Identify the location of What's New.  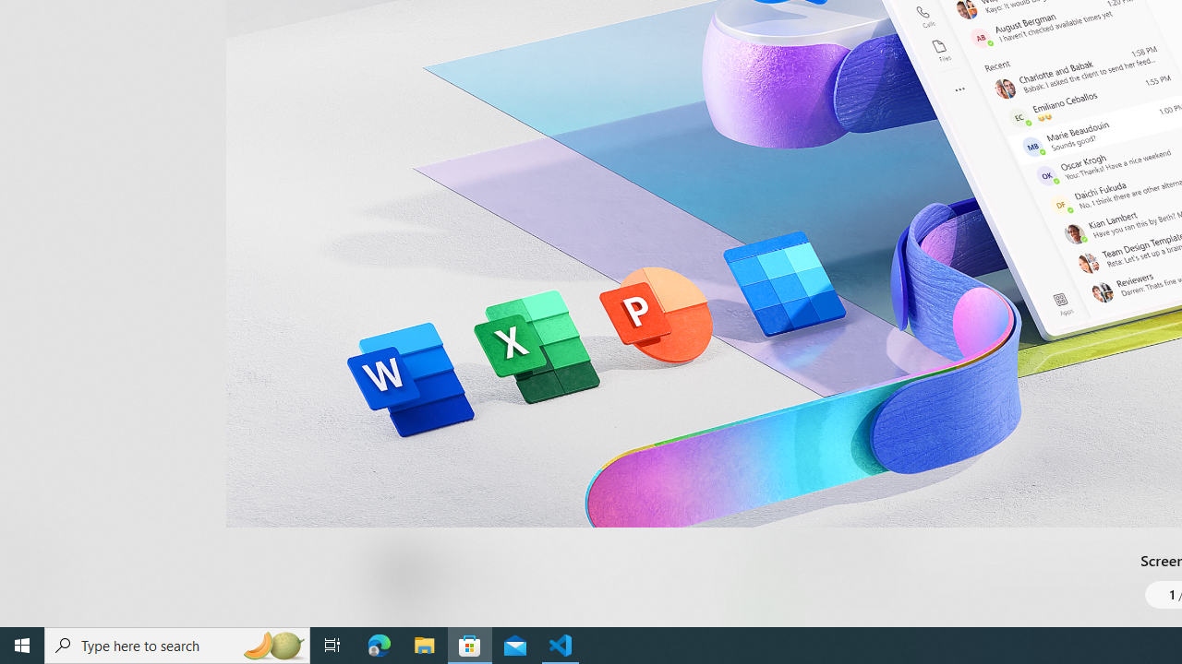
(33, 533).